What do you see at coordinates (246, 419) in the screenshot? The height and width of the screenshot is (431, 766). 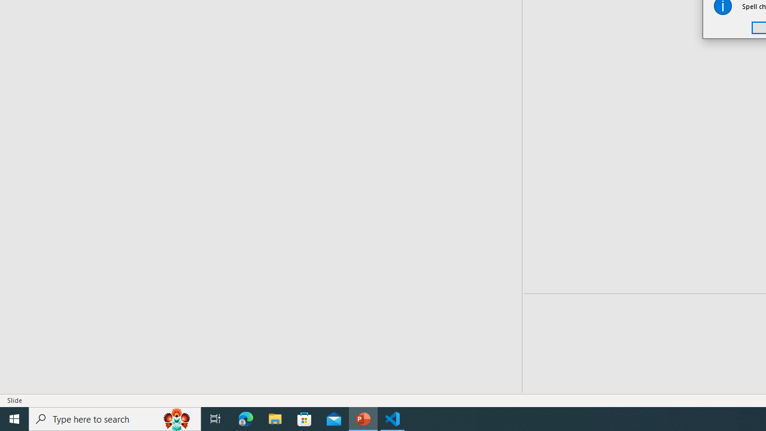 I see `Microsoft Edge` at bounding box center [246, 419].